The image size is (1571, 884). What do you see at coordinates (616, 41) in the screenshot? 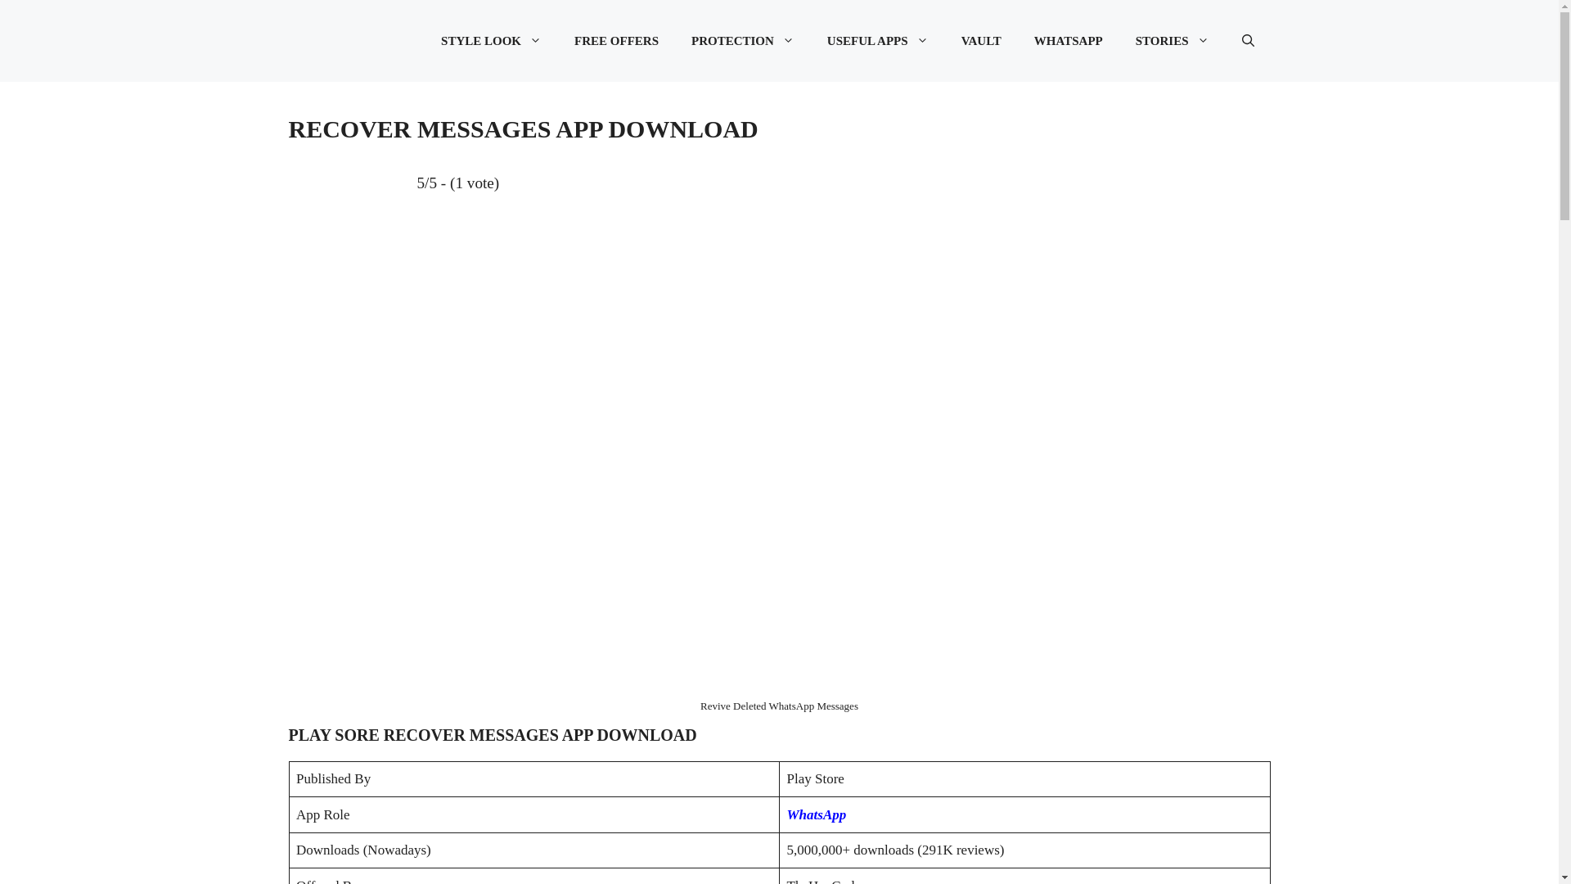
I see `FREE OFFERS` at bounding box center [616, 41].